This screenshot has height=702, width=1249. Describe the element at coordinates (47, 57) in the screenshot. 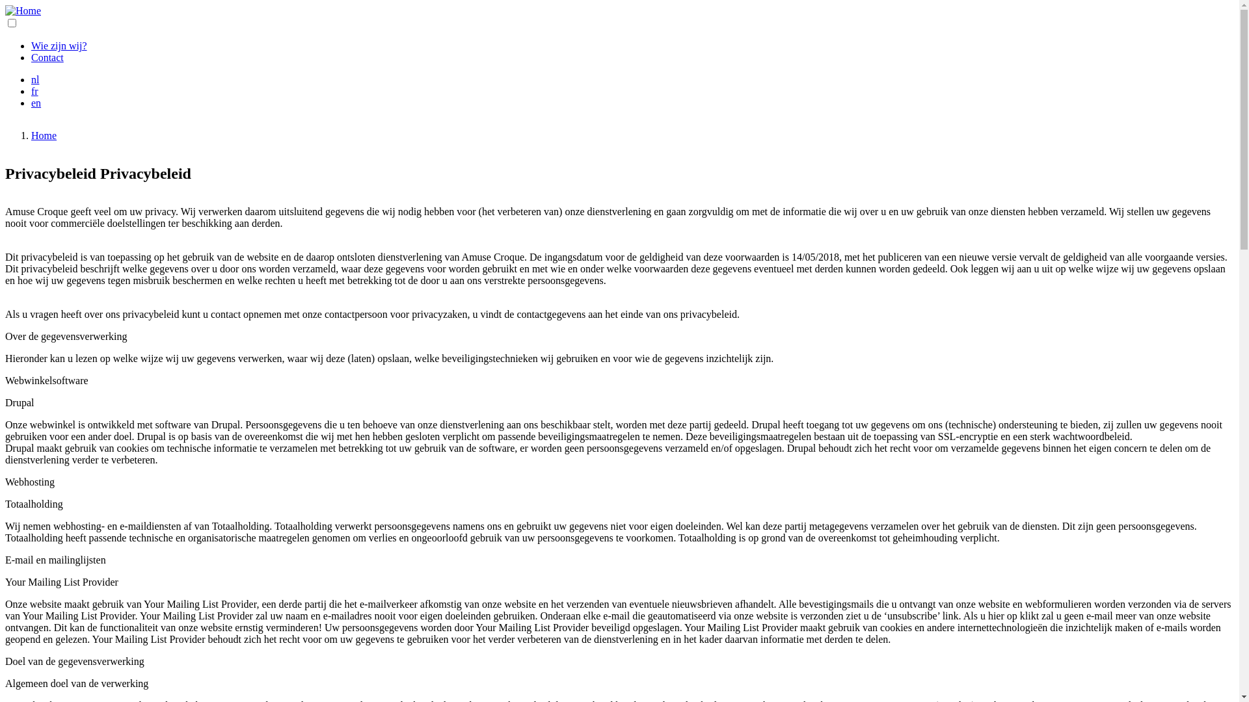

I see `Contact` at that location.